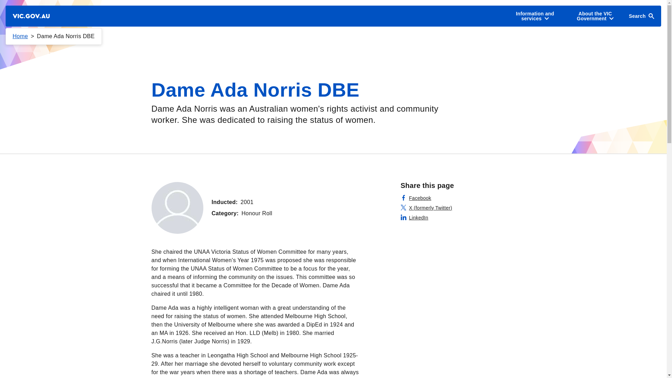 This screenshot has height=378, width=672. I want to click on Home, so click(20, 36).